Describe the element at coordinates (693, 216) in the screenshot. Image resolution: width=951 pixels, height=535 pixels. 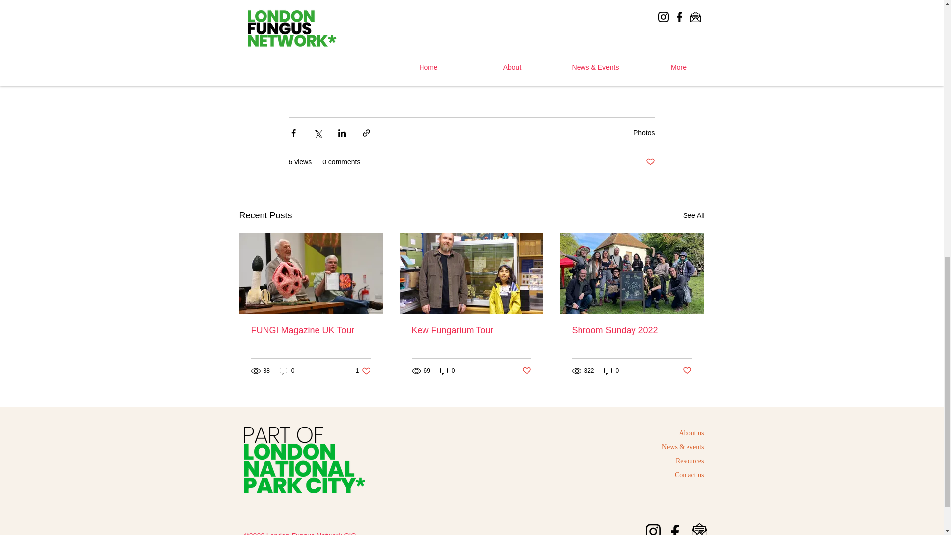
I see `See All` at that location.